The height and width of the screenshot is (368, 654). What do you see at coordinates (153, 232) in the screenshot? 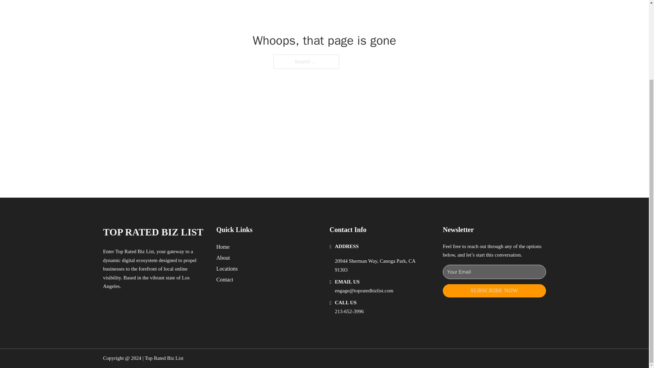
I see `TOP RATED BIZ LIST` at bounding box center [153, 232].